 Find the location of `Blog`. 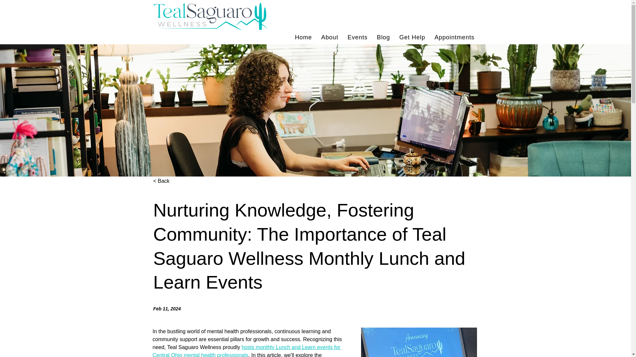

Blog is located at coordinates (303, 37).